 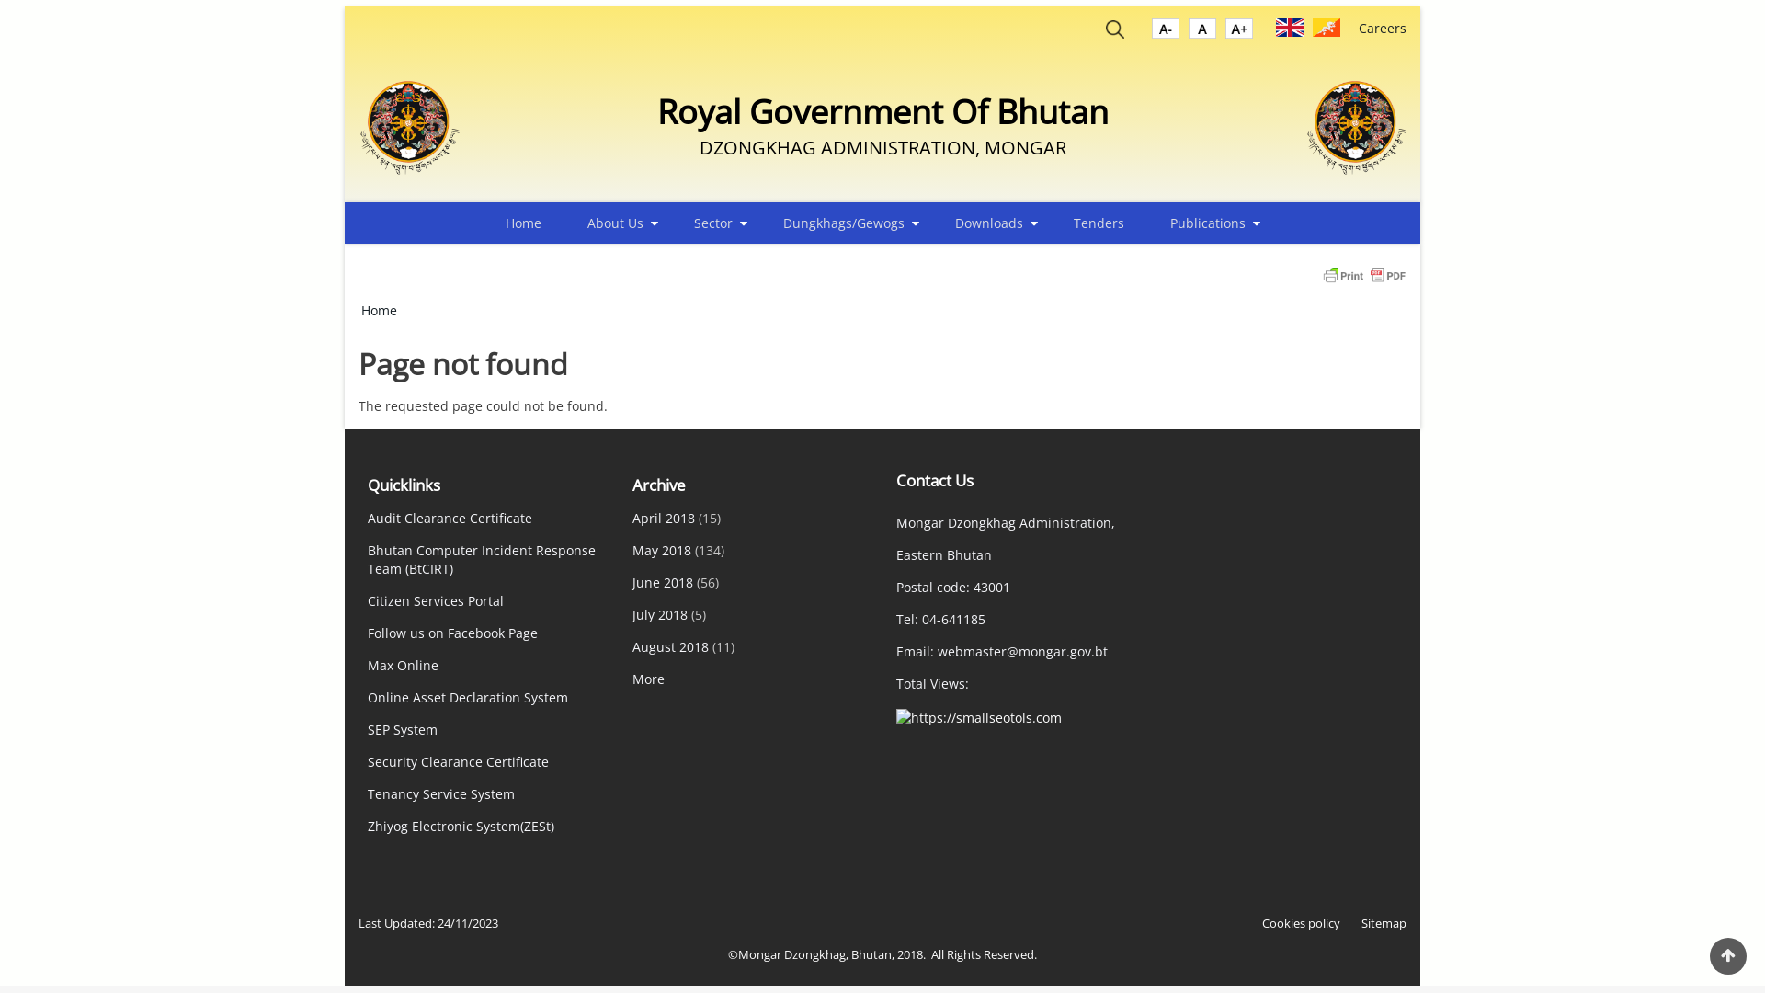 I want to click on Sector, so click(x=715, y=223).